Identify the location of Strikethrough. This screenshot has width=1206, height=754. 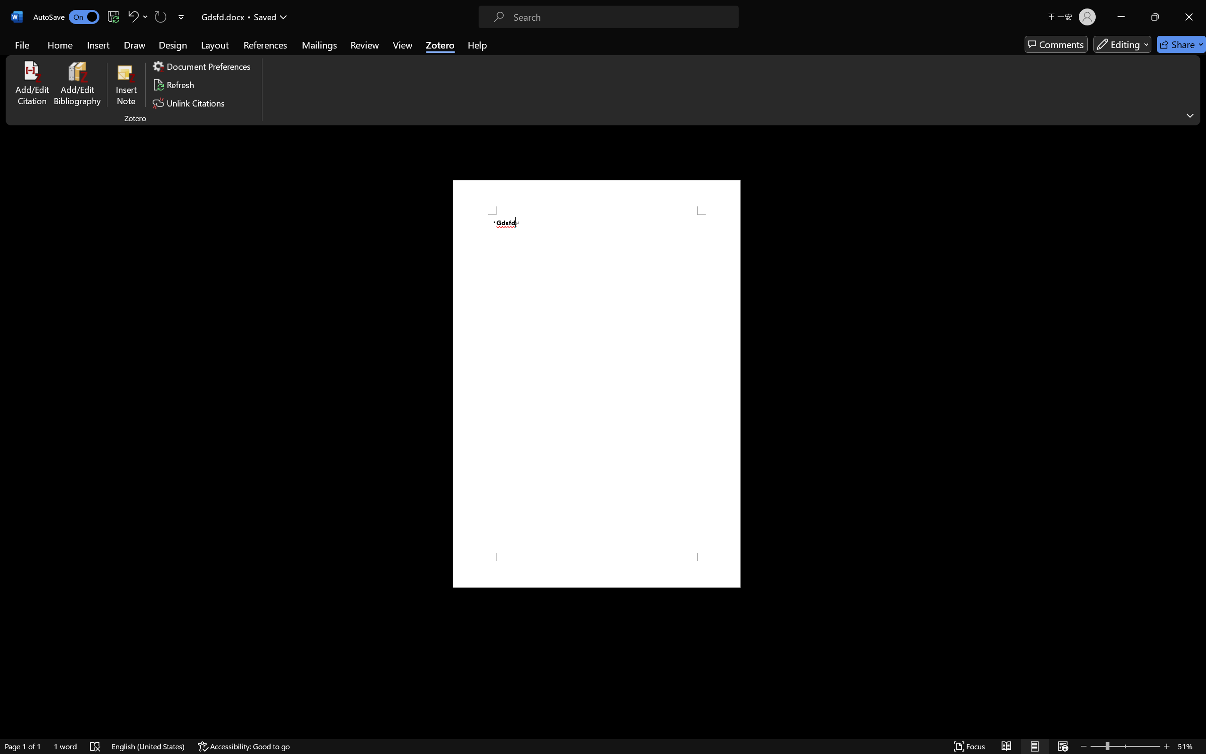
(196, 62).